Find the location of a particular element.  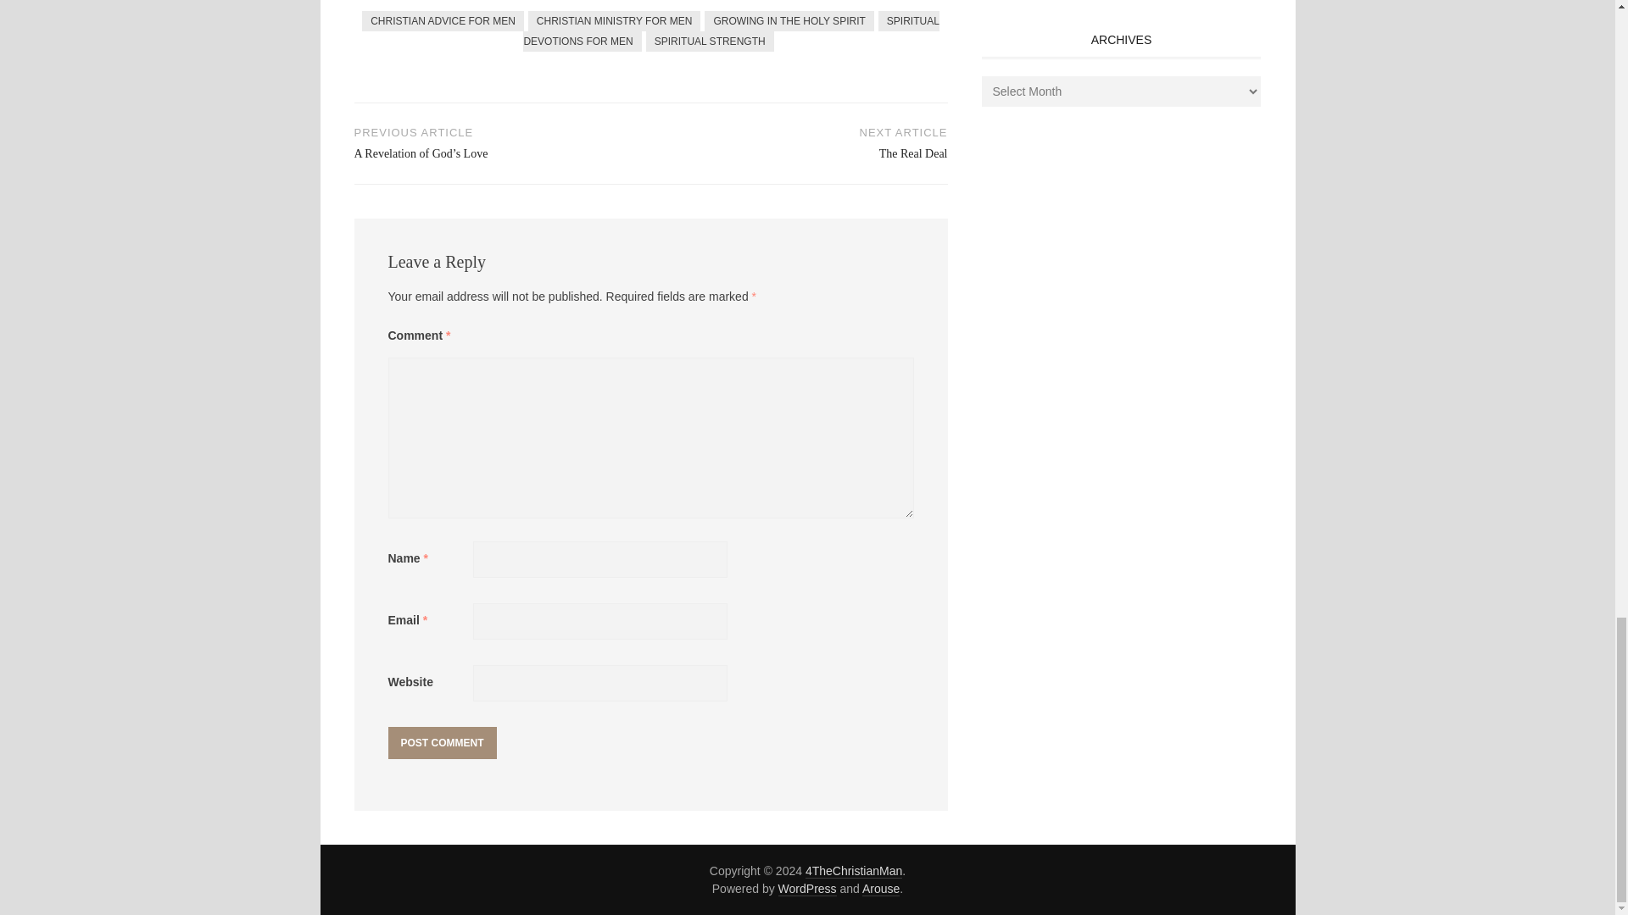

Arouse WordPress Theme is located at coordinates (881, 890).